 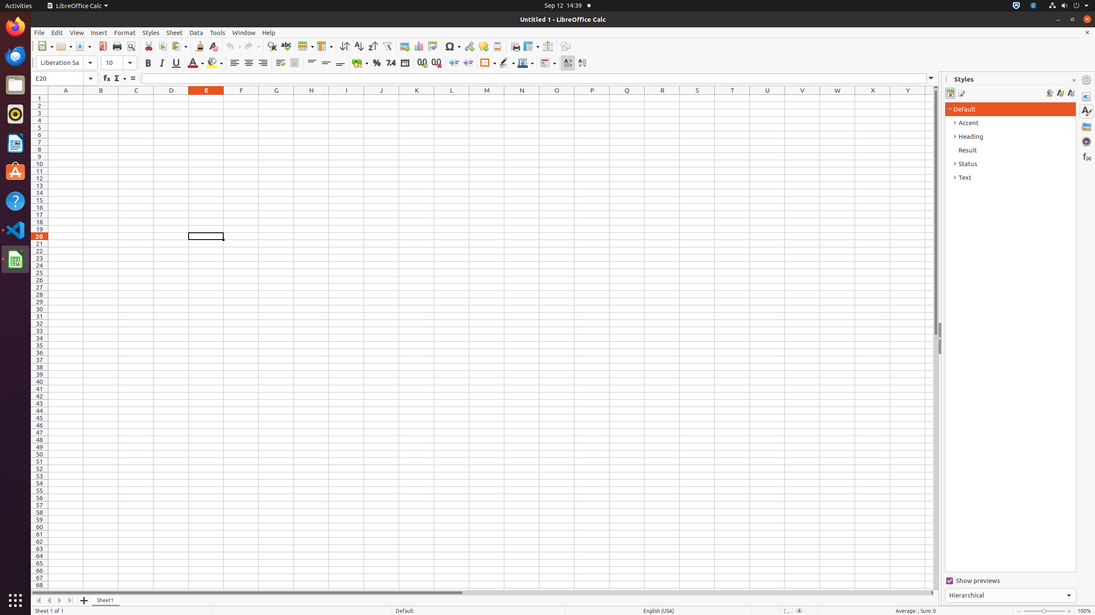 What do you see at coordinates (487, 98) in the screenshot?
I see `M1` at bounding box center [487, 98].